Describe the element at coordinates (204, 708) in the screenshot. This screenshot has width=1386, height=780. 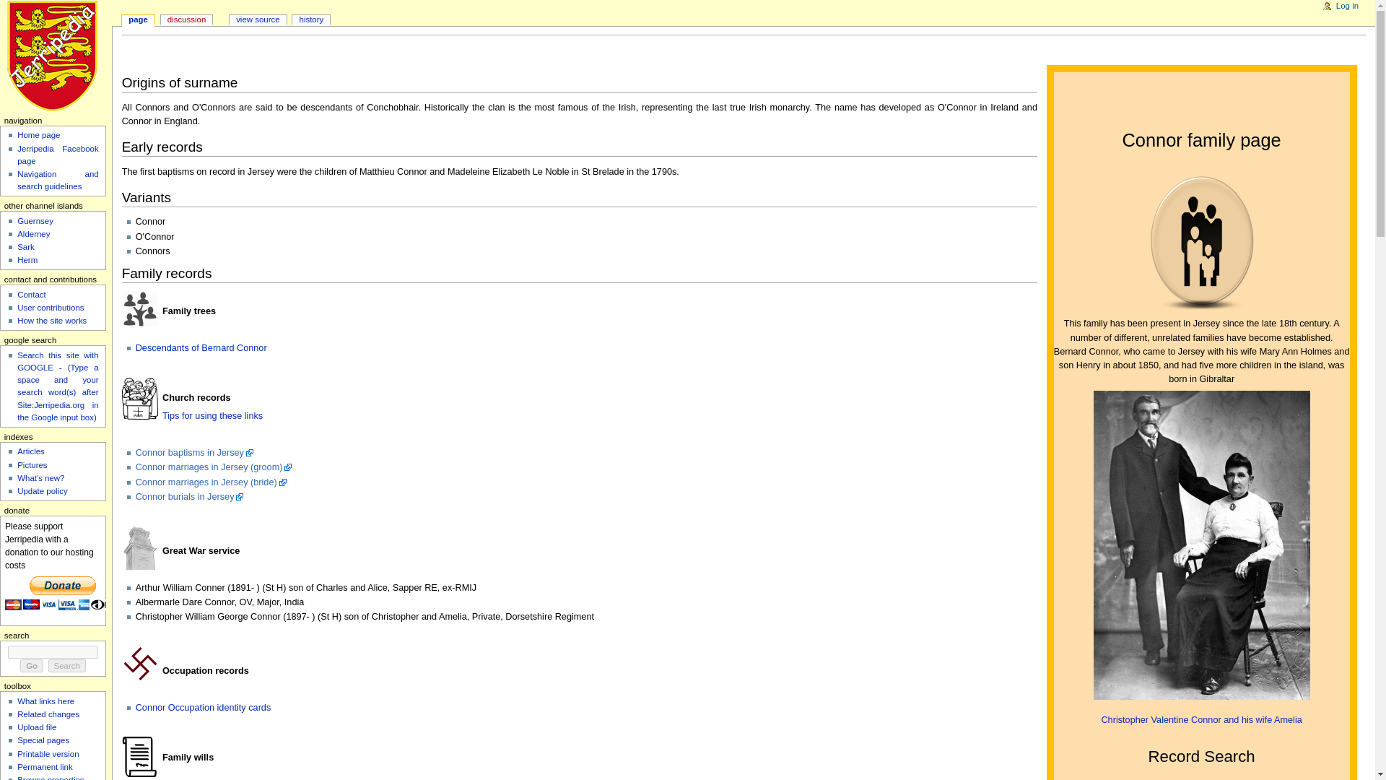
I see `Connor Occupation identity cards` at that location.